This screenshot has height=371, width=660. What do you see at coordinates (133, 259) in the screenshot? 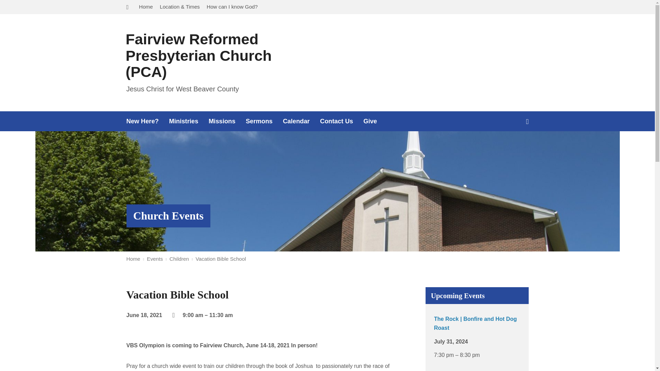
I see `Home` at bounding box center [133, 259].